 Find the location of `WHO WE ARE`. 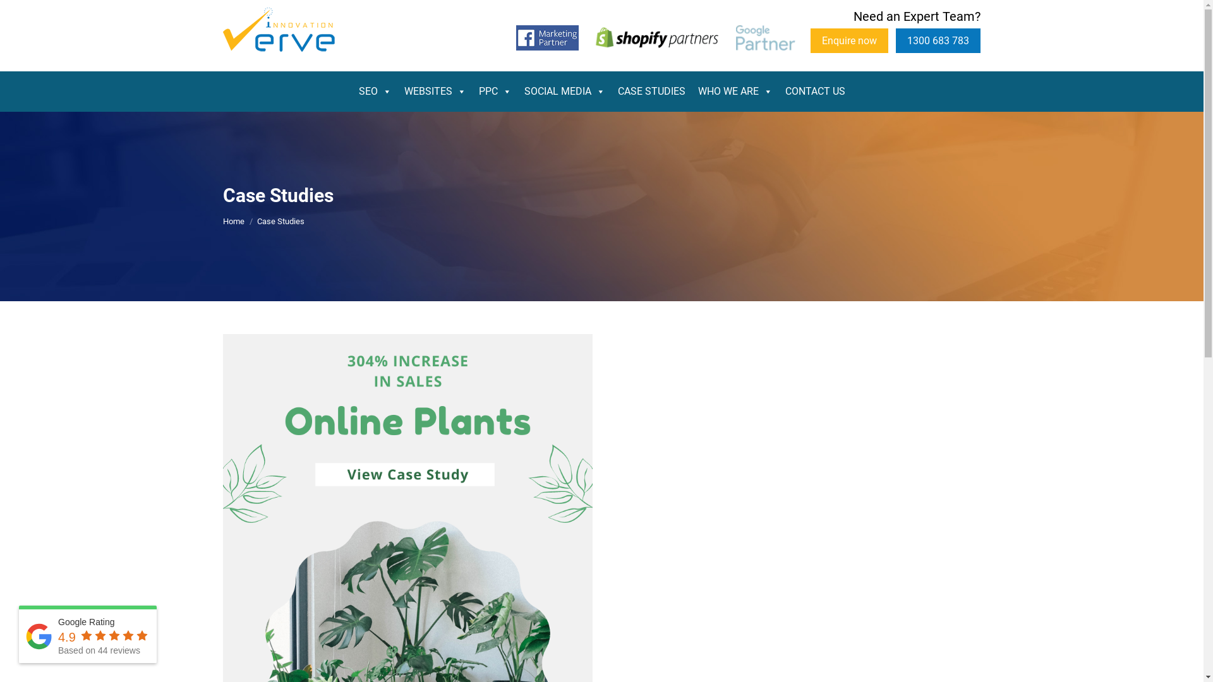

WHO WE ARE is located at coordinates (735, 92).